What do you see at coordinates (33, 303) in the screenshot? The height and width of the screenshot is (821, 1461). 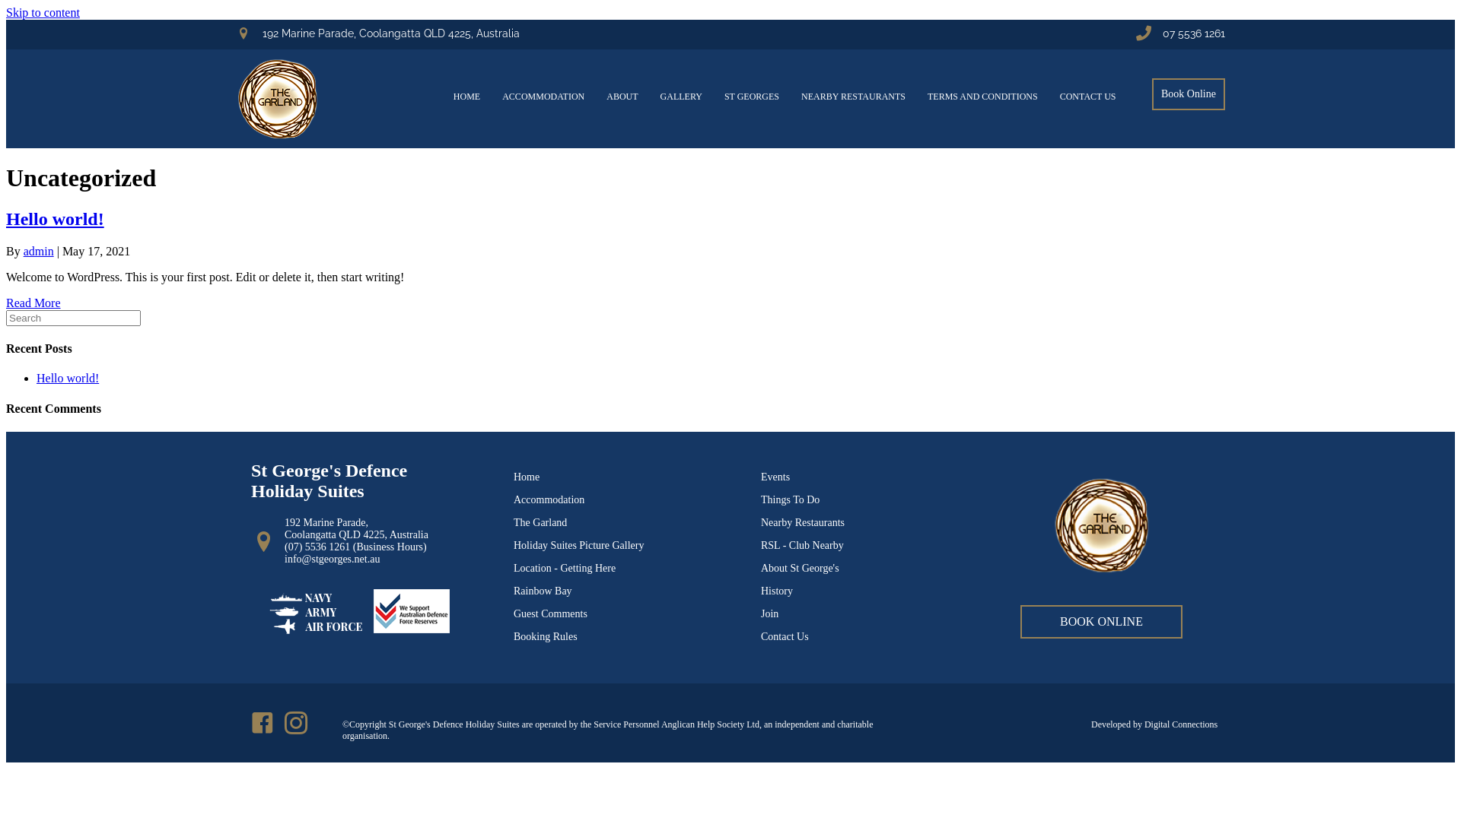 I see `Read More` at bounding box center [33, 303].